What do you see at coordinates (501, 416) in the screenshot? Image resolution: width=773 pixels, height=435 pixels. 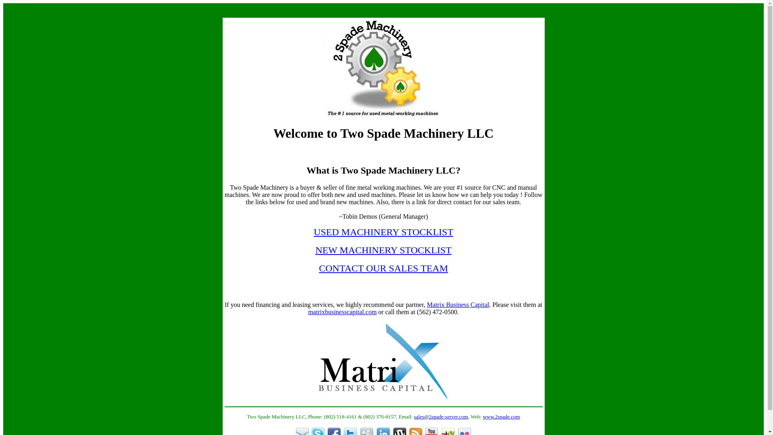 I see `www.2spade.com` at bounding box center [501, 416].